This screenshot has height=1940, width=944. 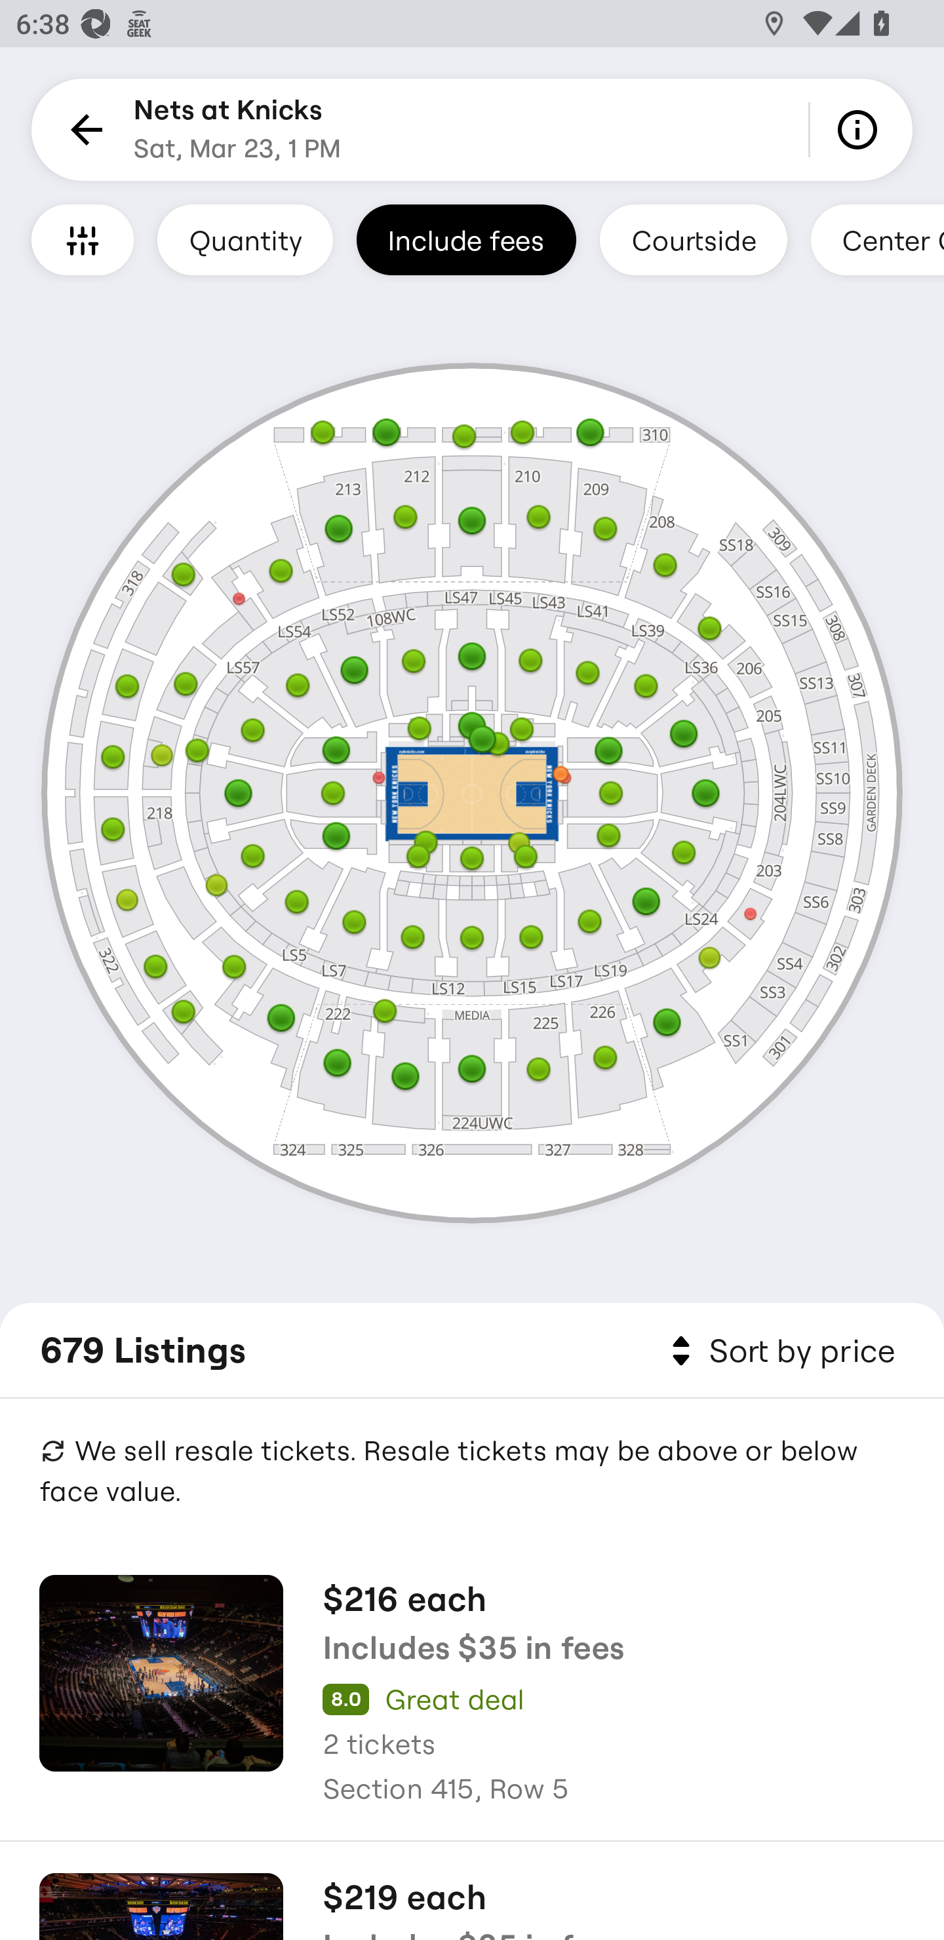 What do you see at coordinates (245, 239) in the screenshot?
I see `Quantity` at bounding box center [245, 239].